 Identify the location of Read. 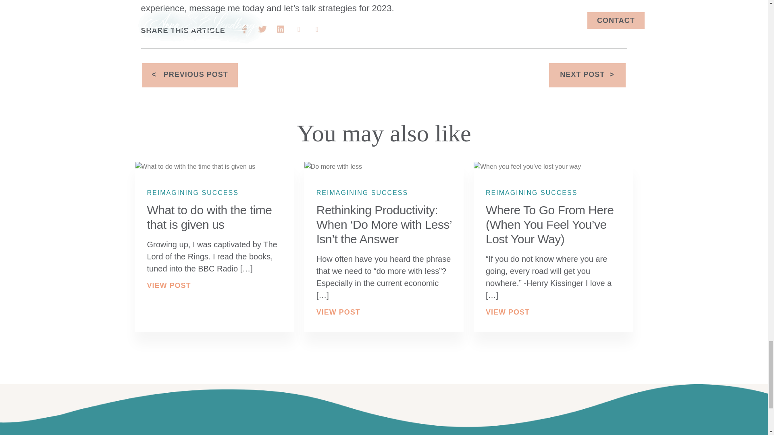
(550, 225).